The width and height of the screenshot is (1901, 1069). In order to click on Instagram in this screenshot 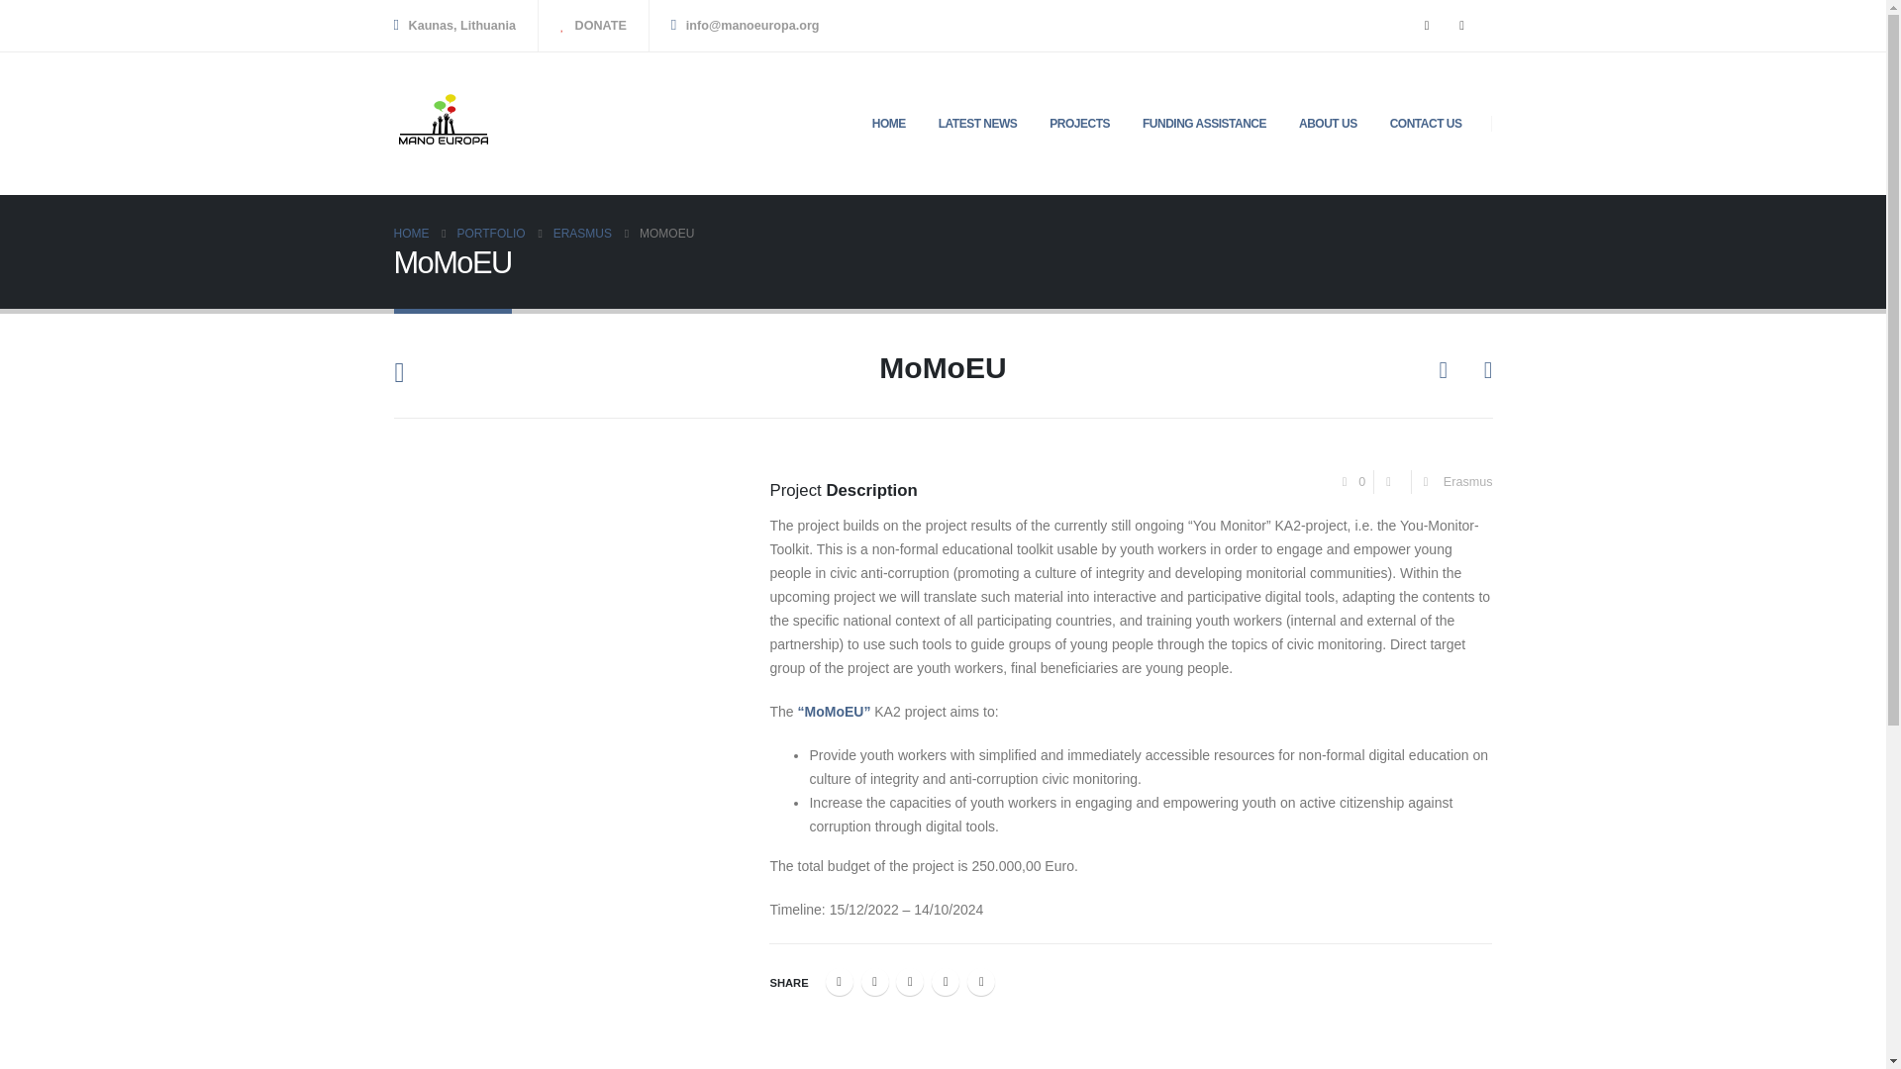, I will do `click(1461, 26)`.